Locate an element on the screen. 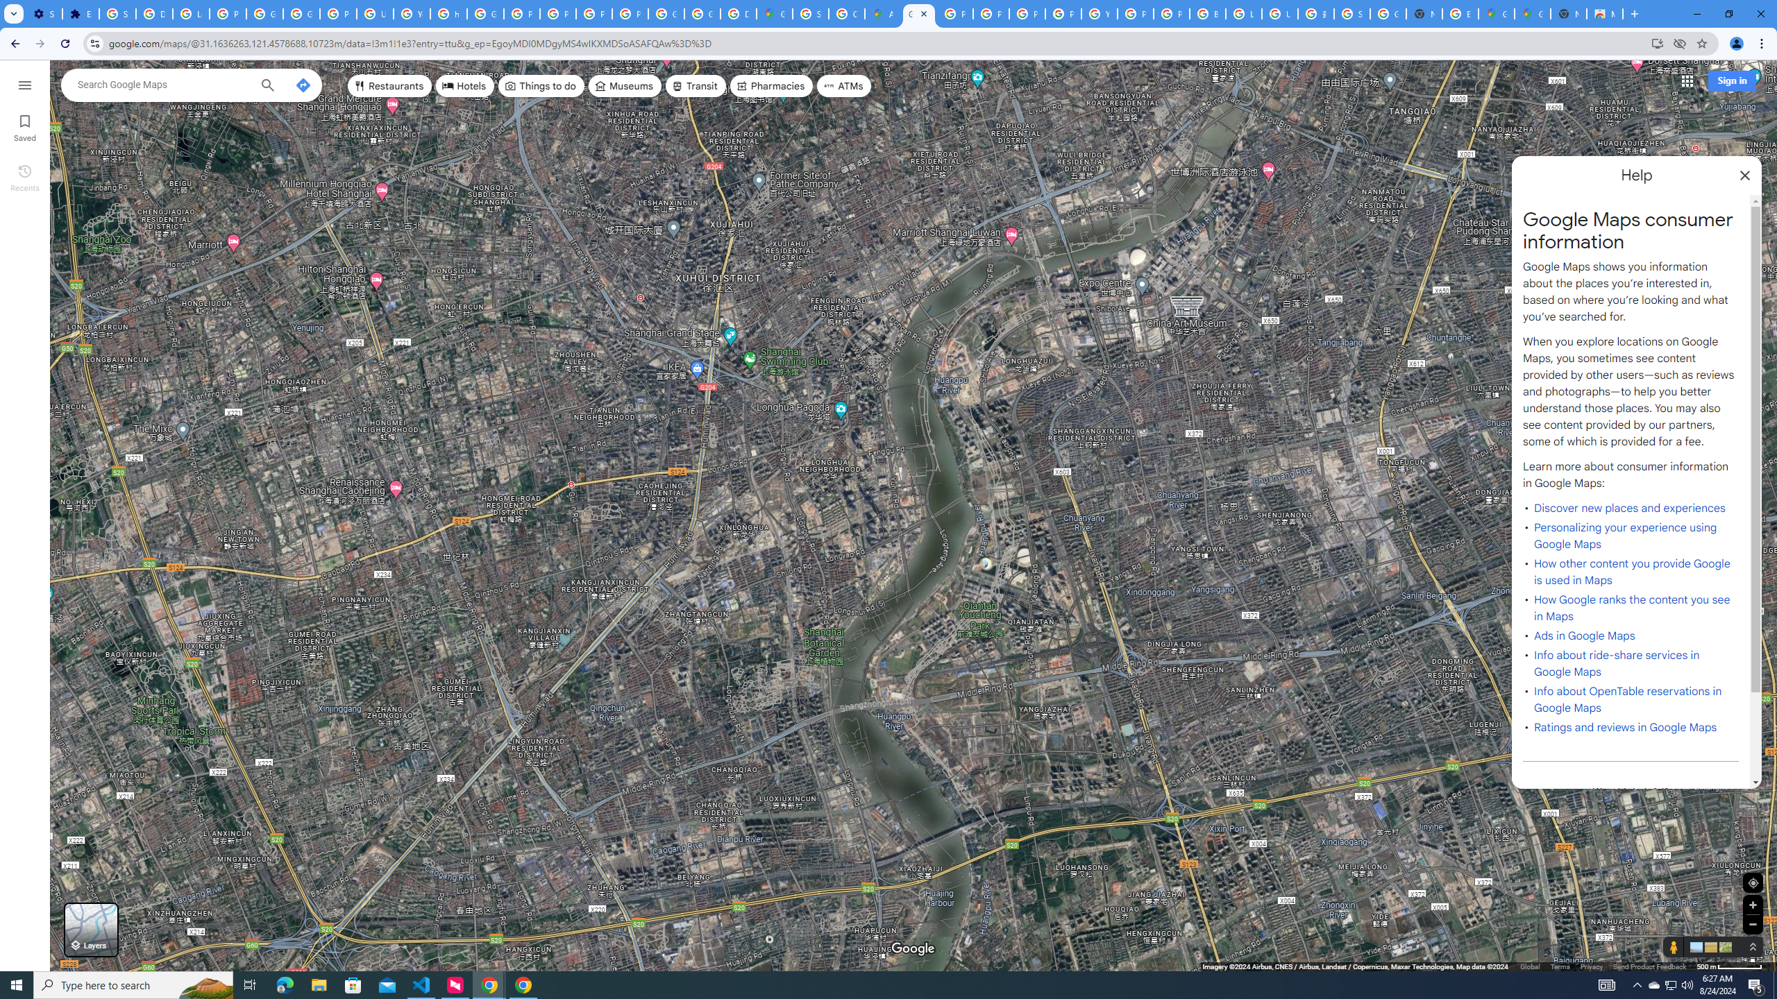 This screenshot has height=999, width=1777. Close Help Panel is located at coordinates (1745, 176).